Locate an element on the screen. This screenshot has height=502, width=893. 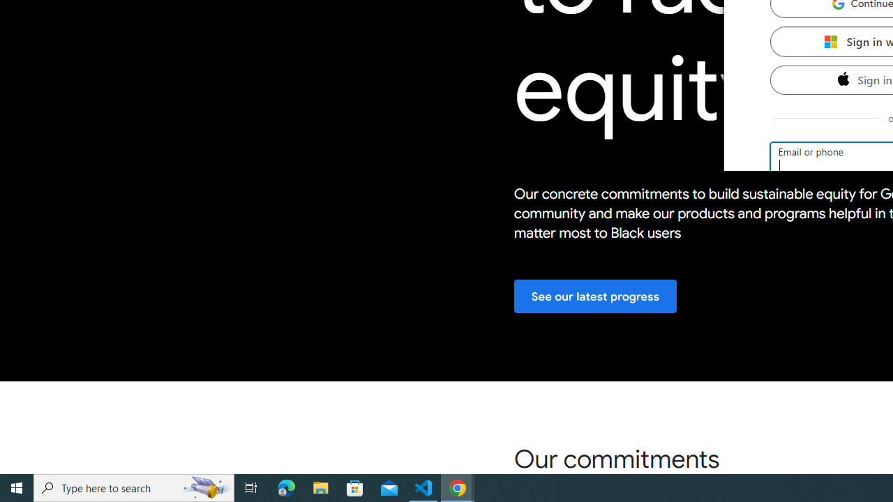
Search highlights icon opens search home window is located at coordinates (207, 488).